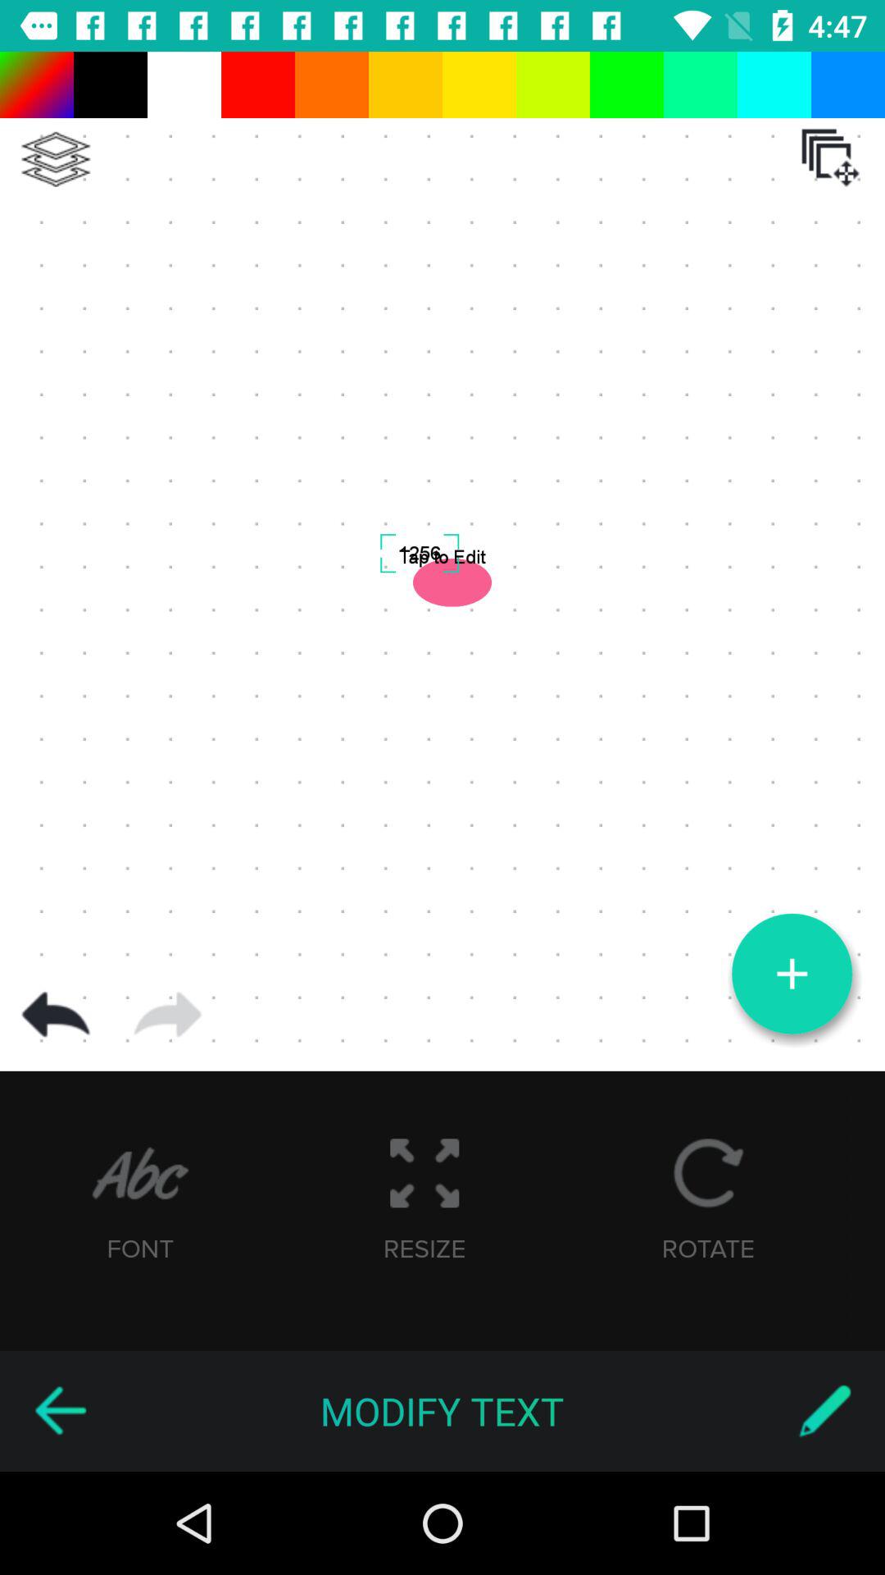 The image size is (885, 1575). What do you see at coordinates (56, 159) in the screenshot?
I see `toggle layers` at bounding box center [56, 159].